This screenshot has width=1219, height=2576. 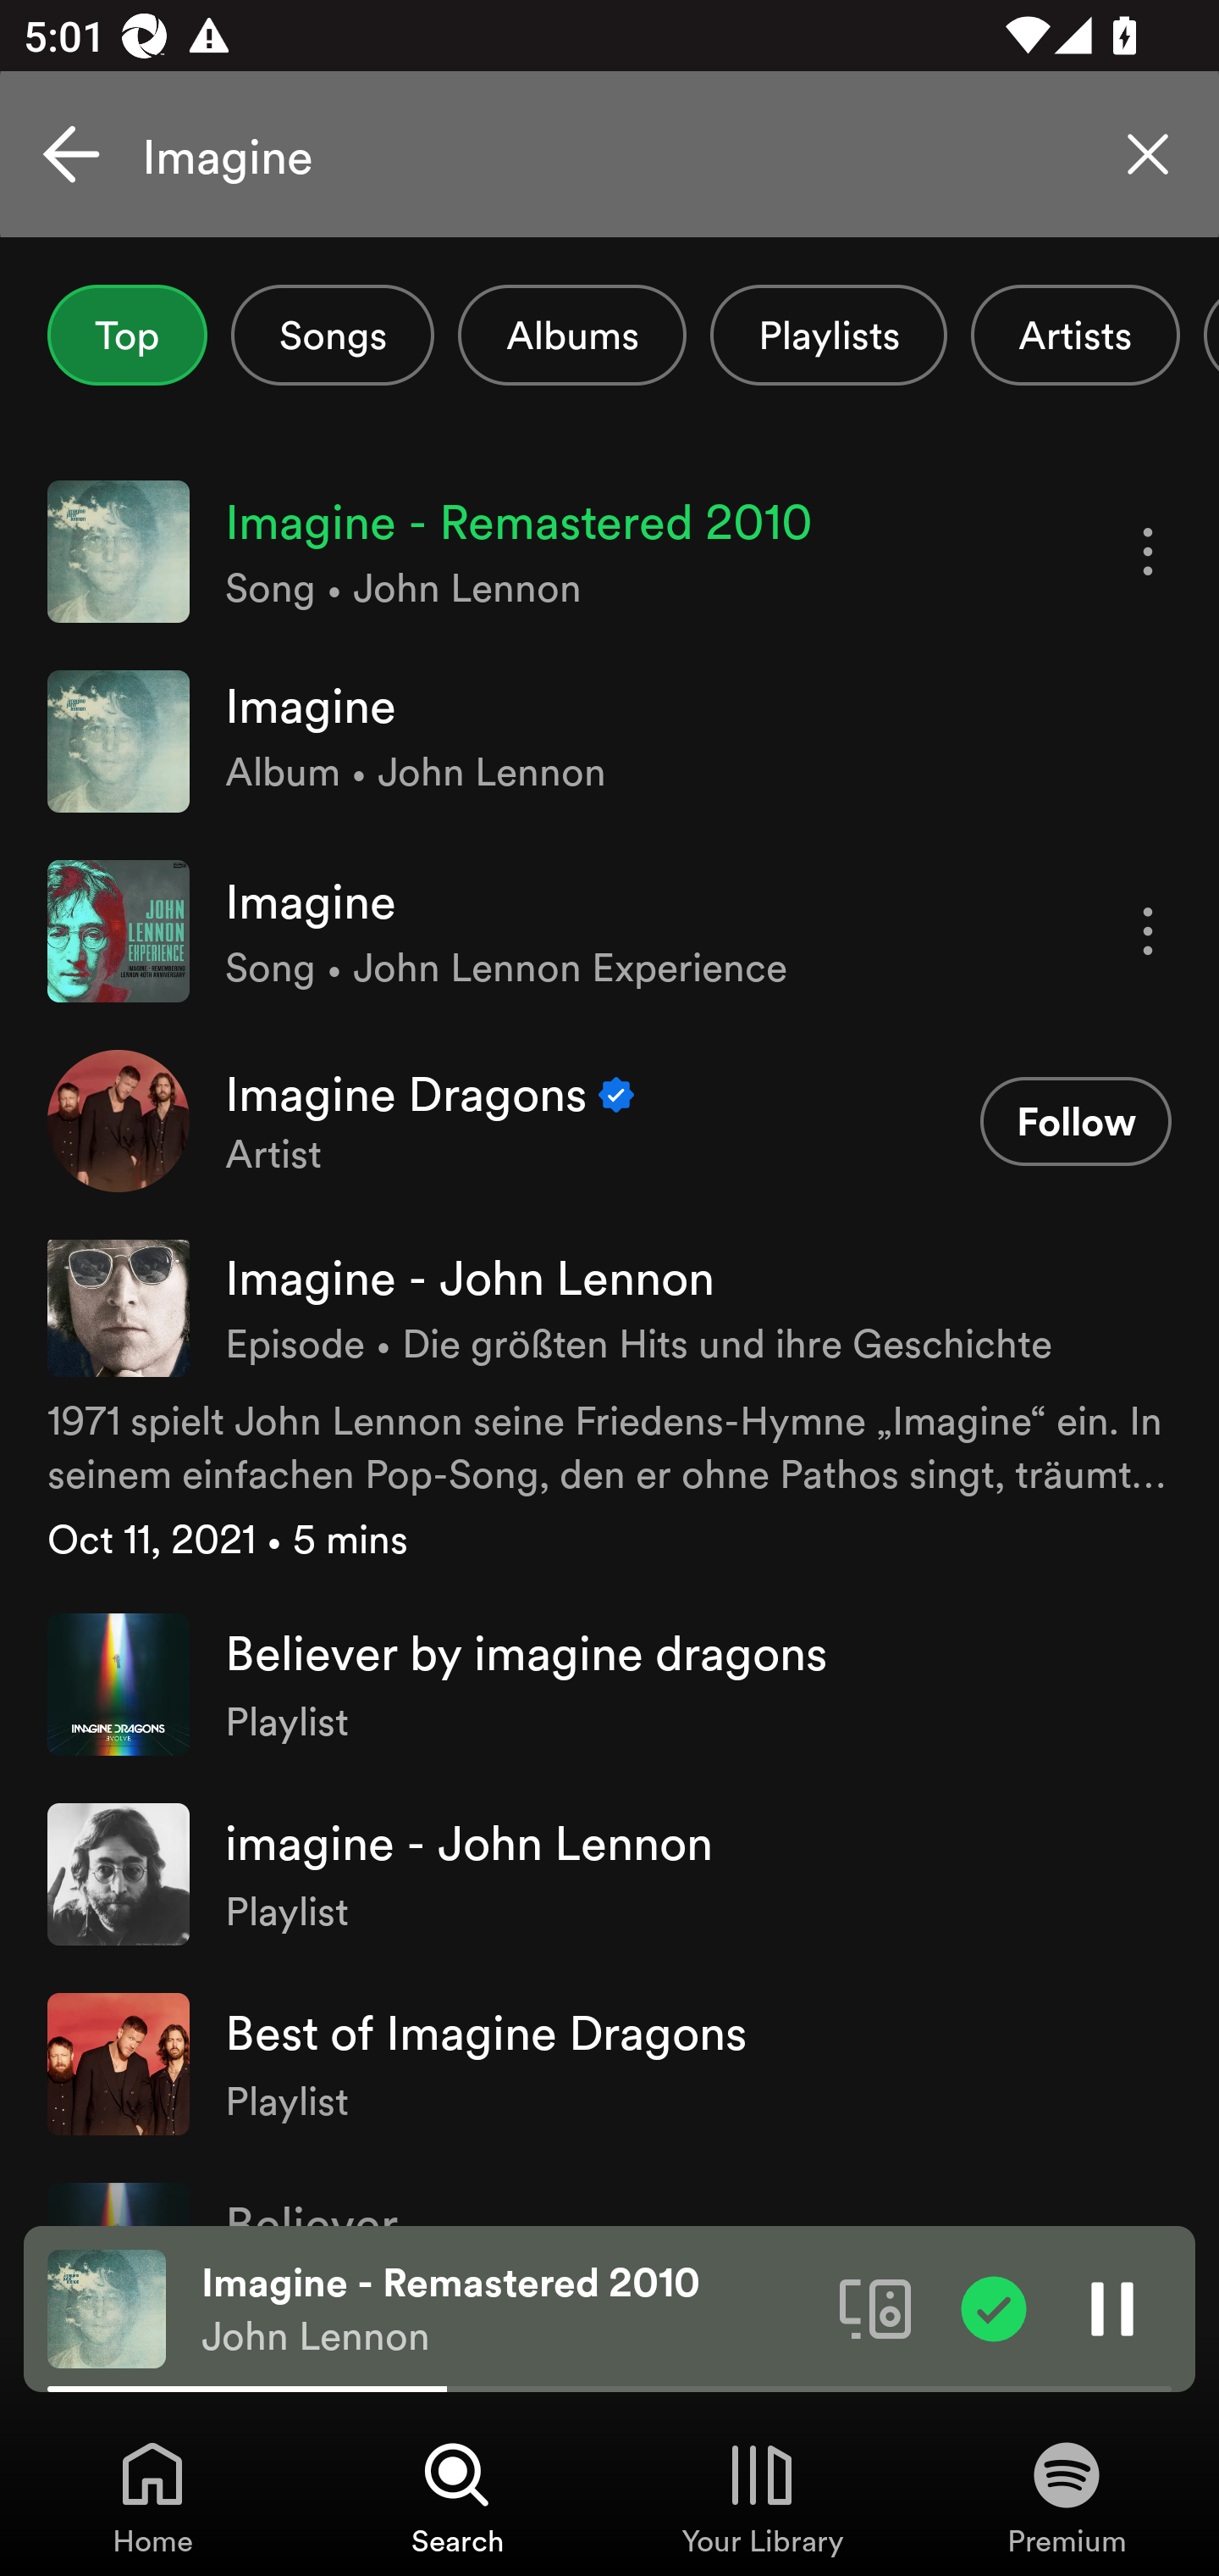 What do you see at coordinates (1075, 1122) in the screenshot?
I see `Follow` at bounding box center [1075, 1122].